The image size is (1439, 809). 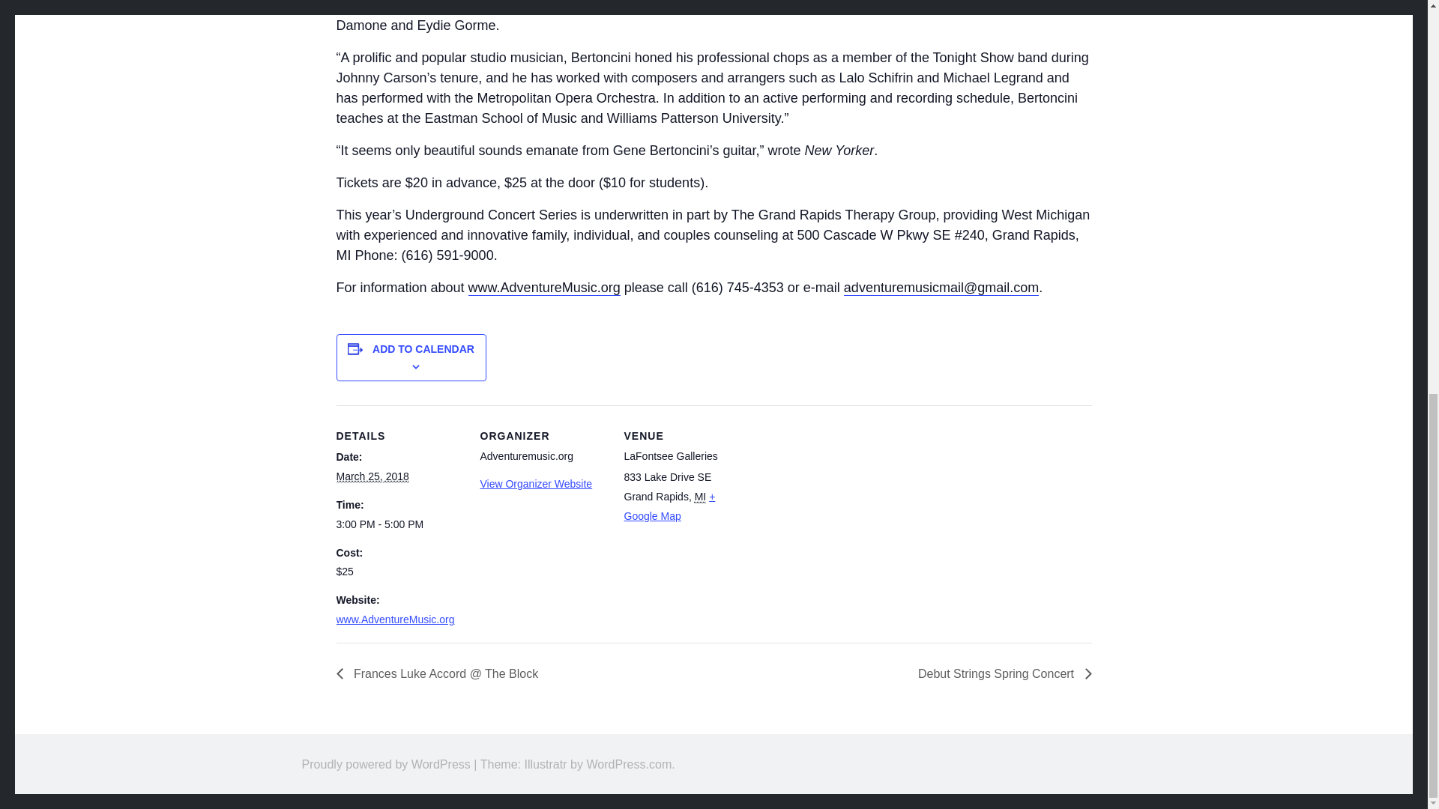 What do you see at coordinates (628, 764) in the screenshot?
I see `WordPress.com` at bounding box center [628, 764].